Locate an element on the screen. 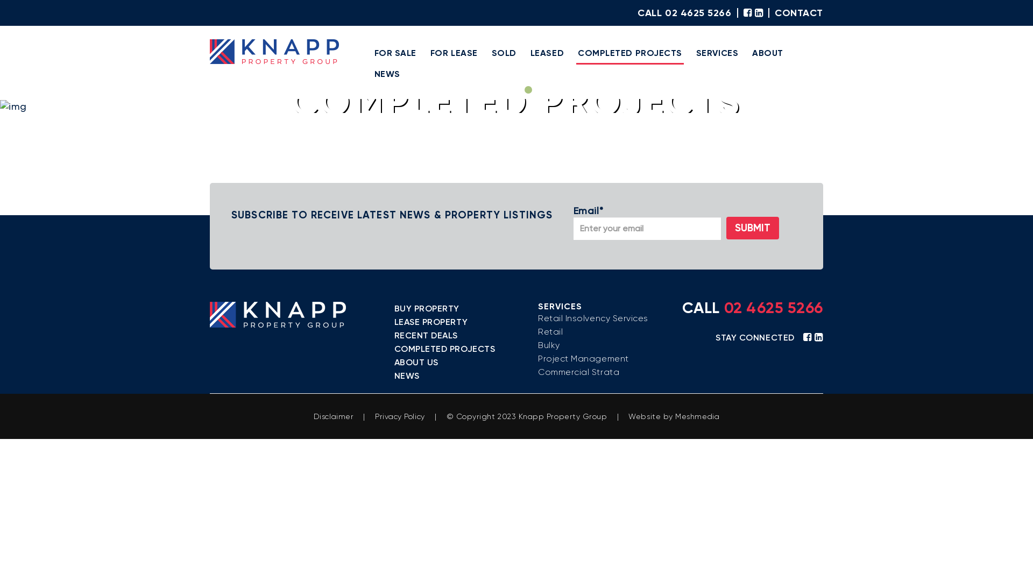  Bulky is located at coordinates (549, 345).